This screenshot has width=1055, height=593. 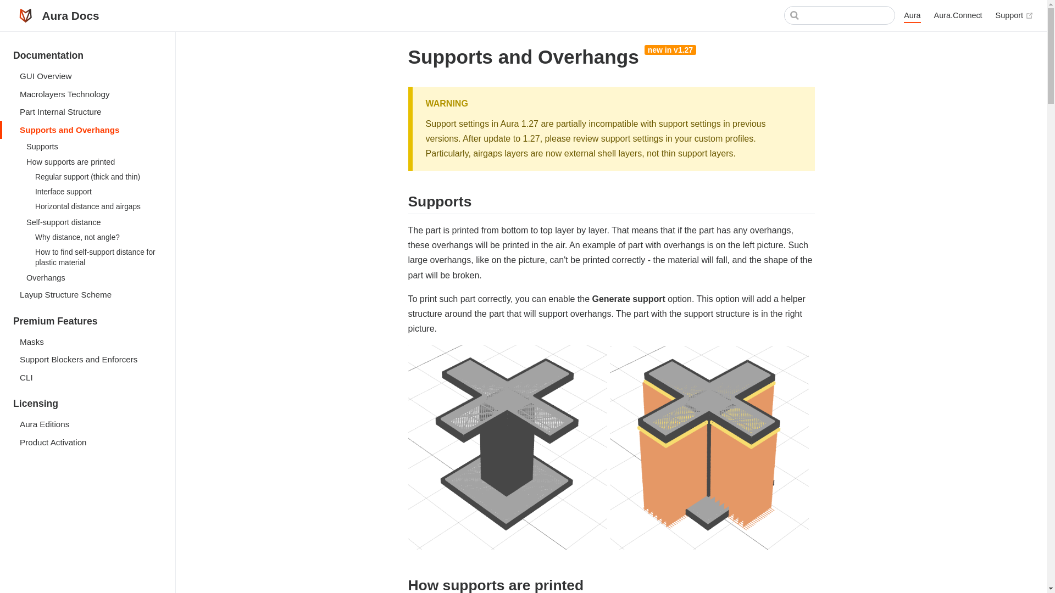 What do you see at coordinates (56, 15) in the screenshot?
I see `Aura Docs` at bounding box center [56, 15].